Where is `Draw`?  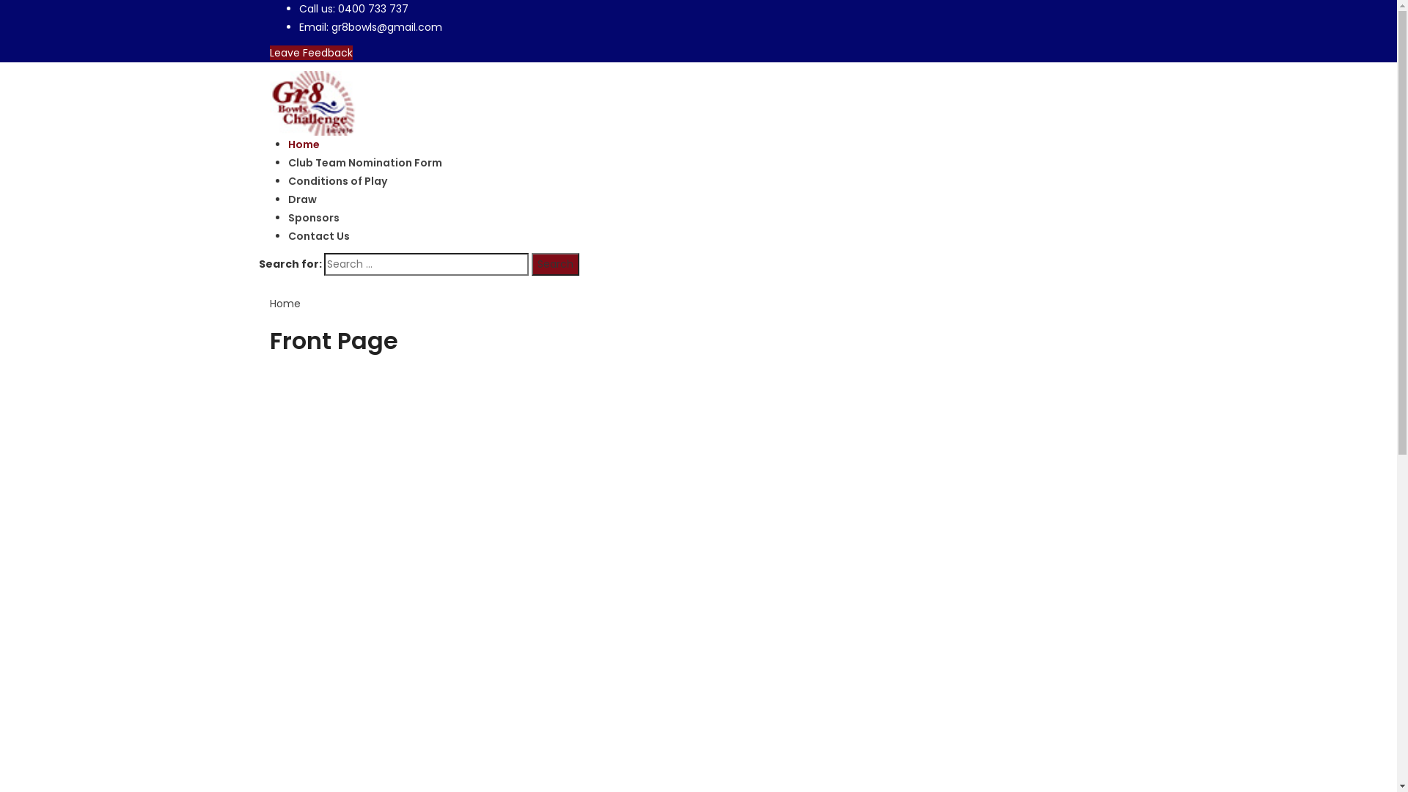
Draw is located at coordinates (302, 199).